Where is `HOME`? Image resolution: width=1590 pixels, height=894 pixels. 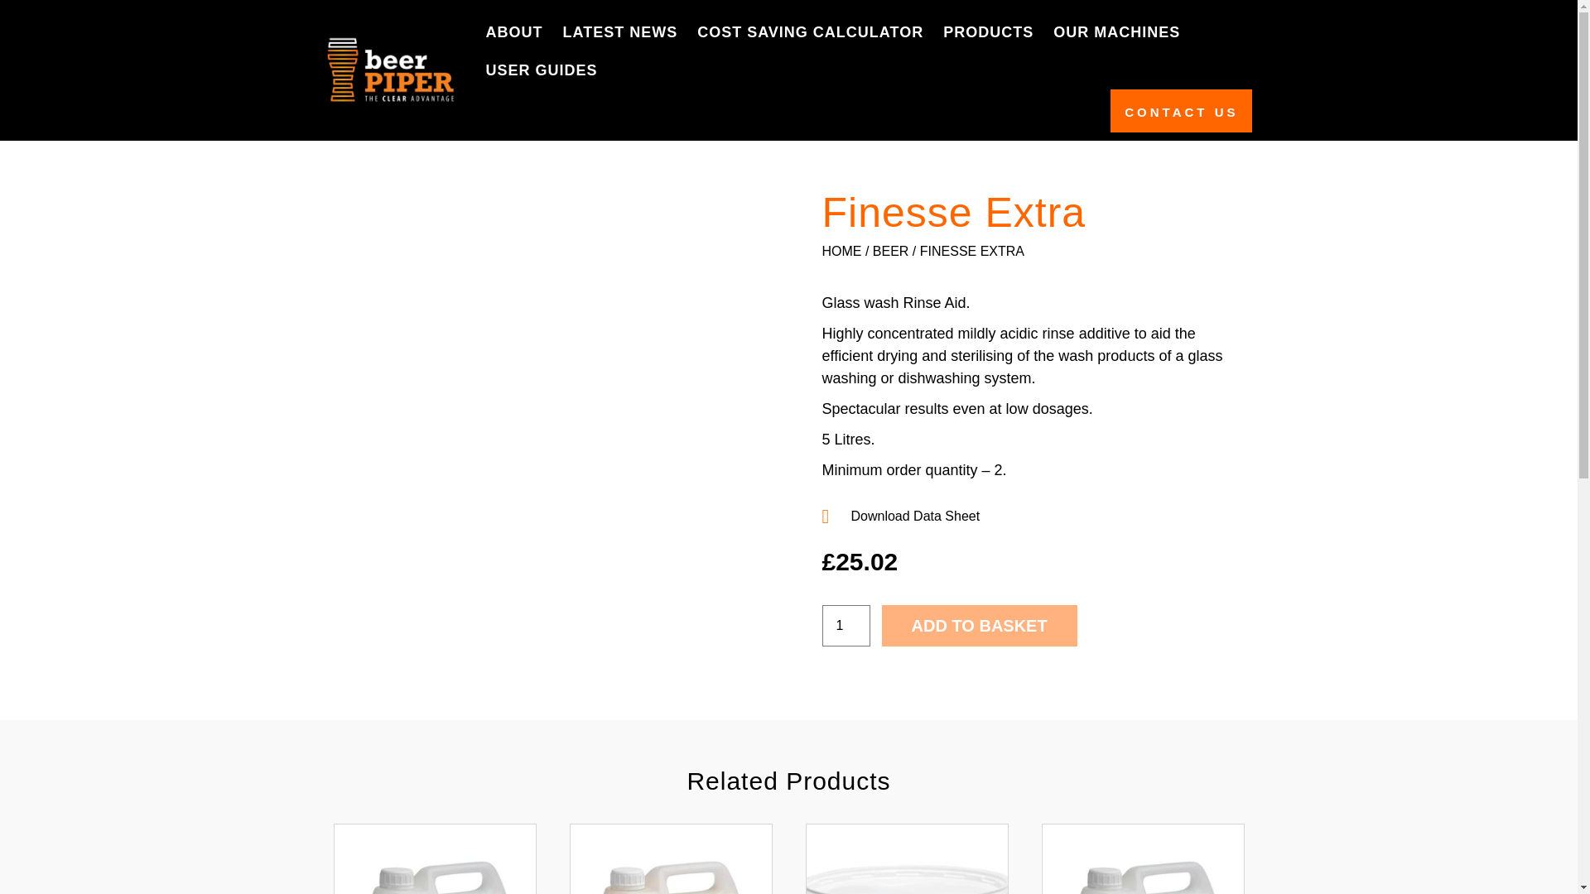 HOME is located at coordinates (841, 251).